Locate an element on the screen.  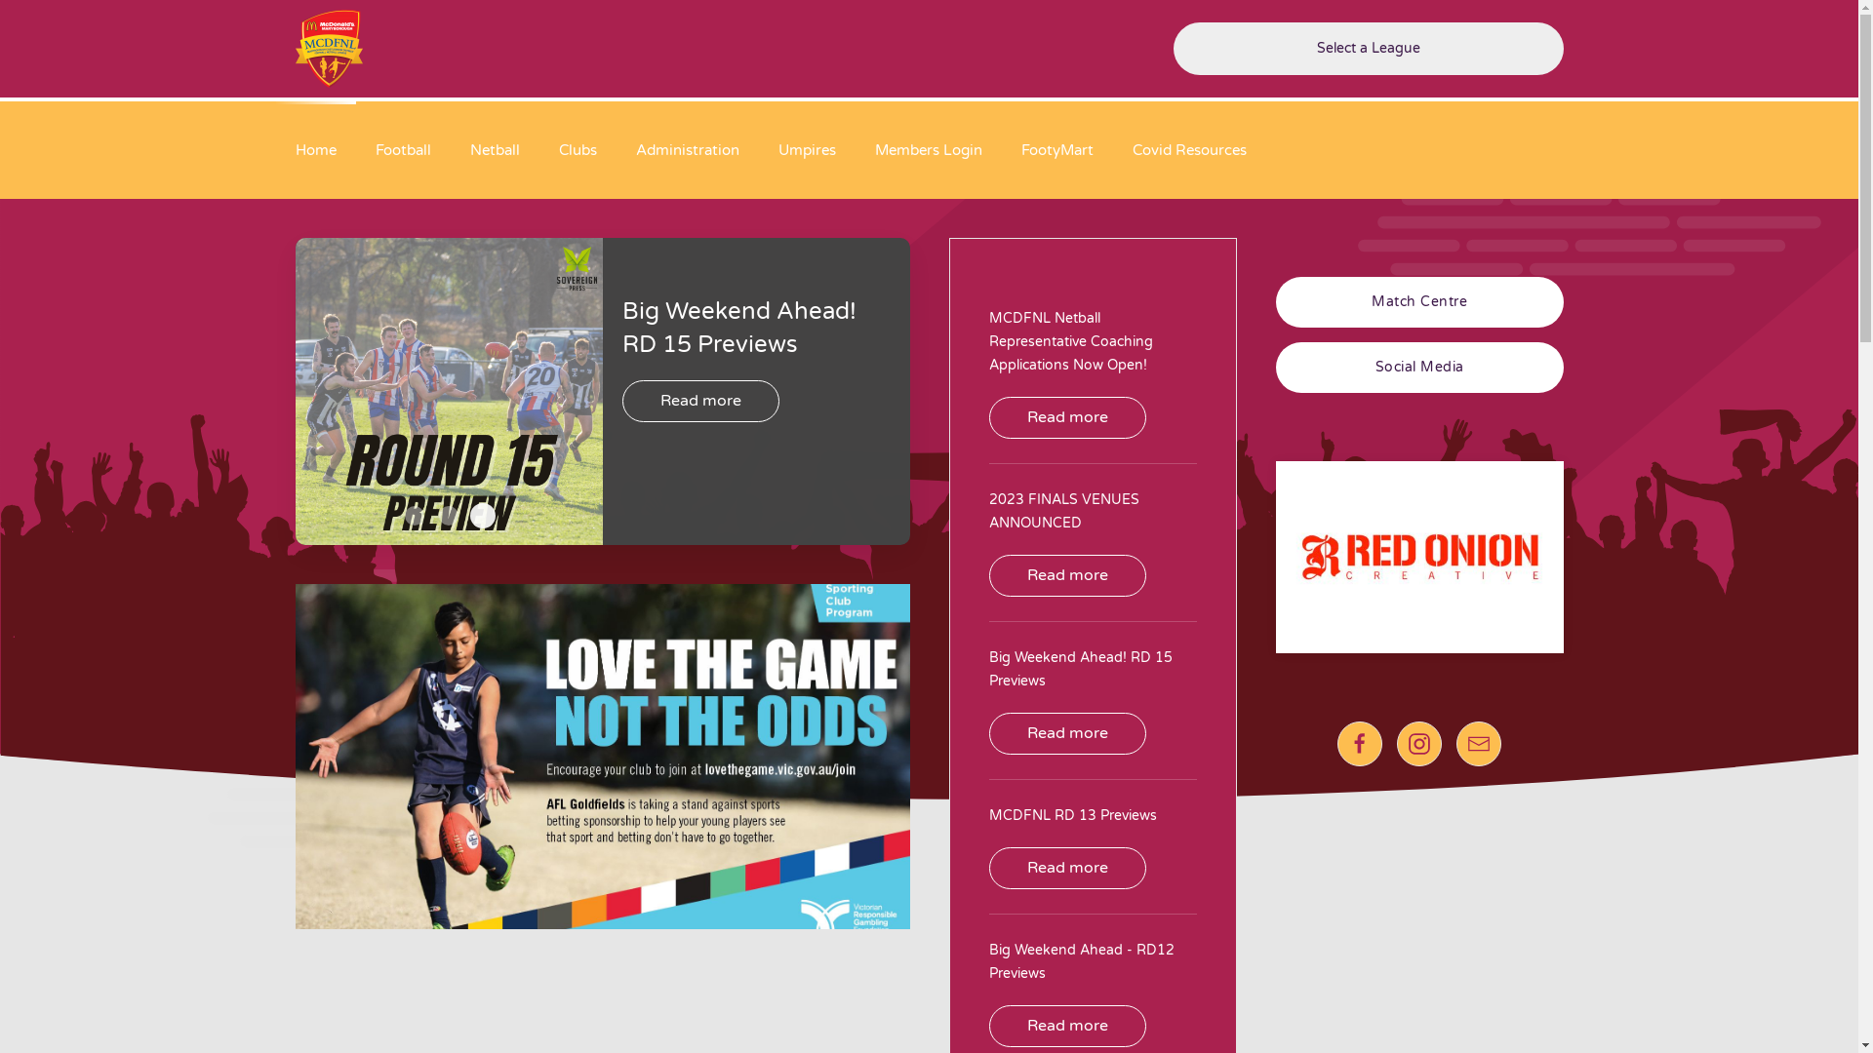
Read more is located at coordinates (1067, 575).